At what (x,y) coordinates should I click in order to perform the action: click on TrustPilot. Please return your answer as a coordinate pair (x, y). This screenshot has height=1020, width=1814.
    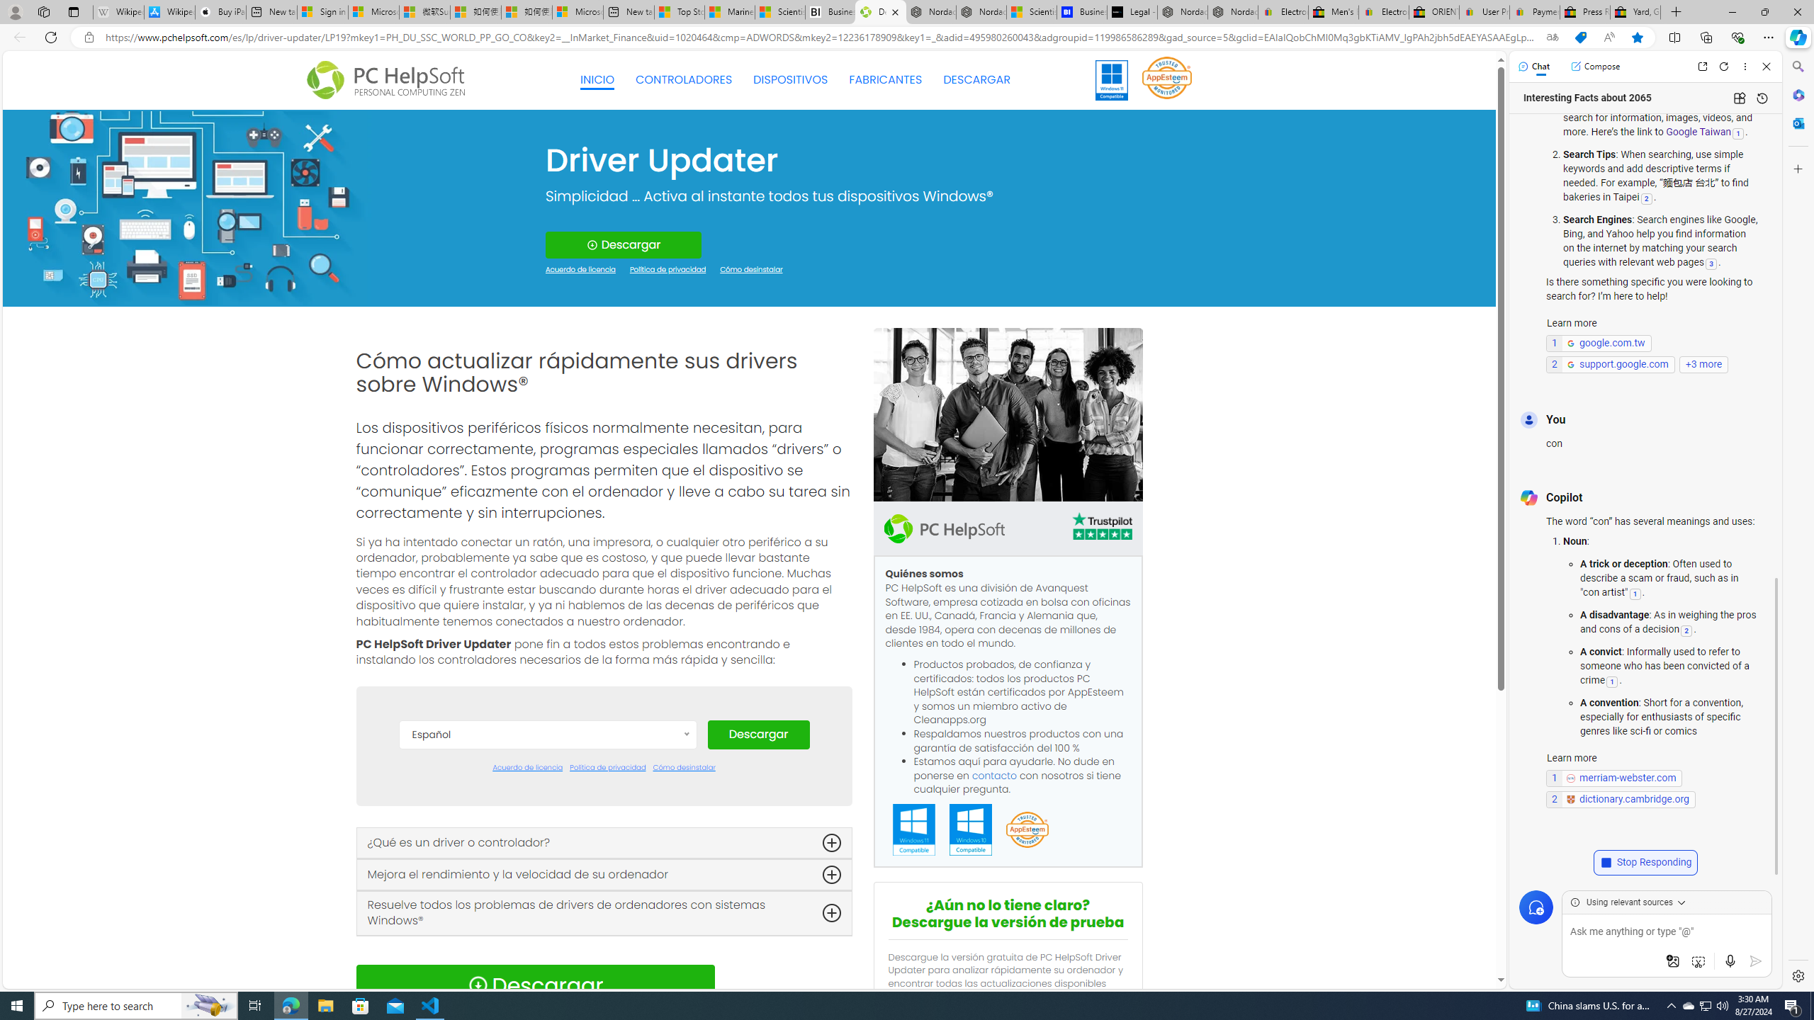
    Looking at the image, I should click on (1101, 528).